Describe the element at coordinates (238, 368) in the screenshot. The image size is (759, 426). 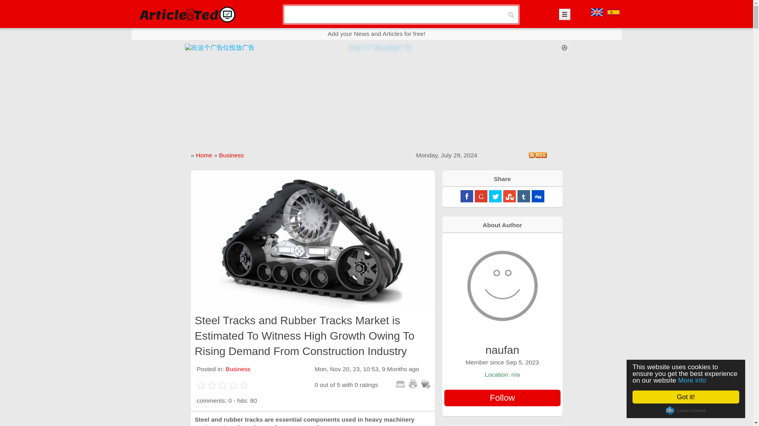
I see `Business` at that location.